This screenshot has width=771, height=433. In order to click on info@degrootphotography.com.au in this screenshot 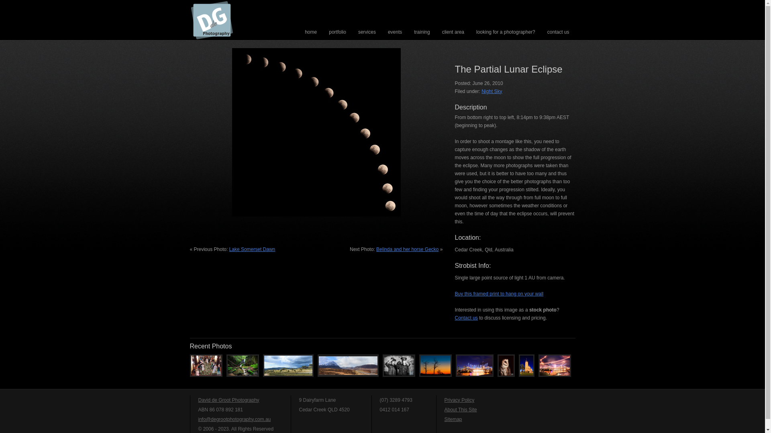, I will do `click(235, 419)`.